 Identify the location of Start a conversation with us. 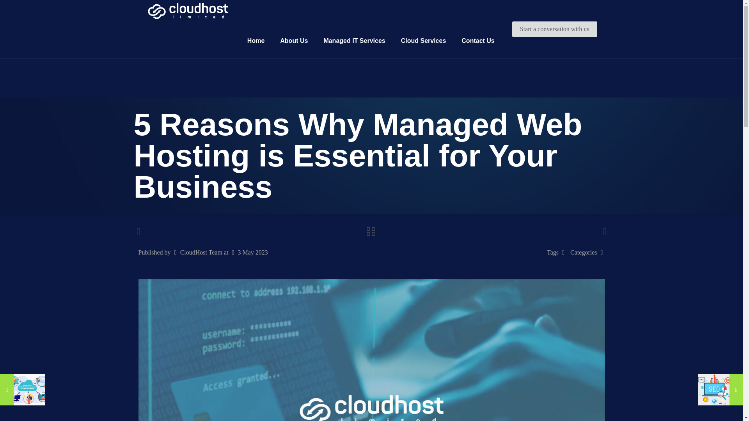
(555, 29).